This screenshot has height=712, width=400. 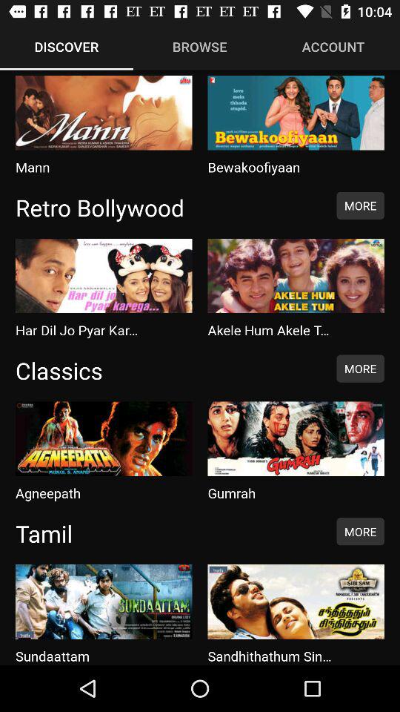 What do you see at coordinates (168, 207) in the screenshot?
I see `turn off the item to the left of the more` at bounding box center [168, 207].